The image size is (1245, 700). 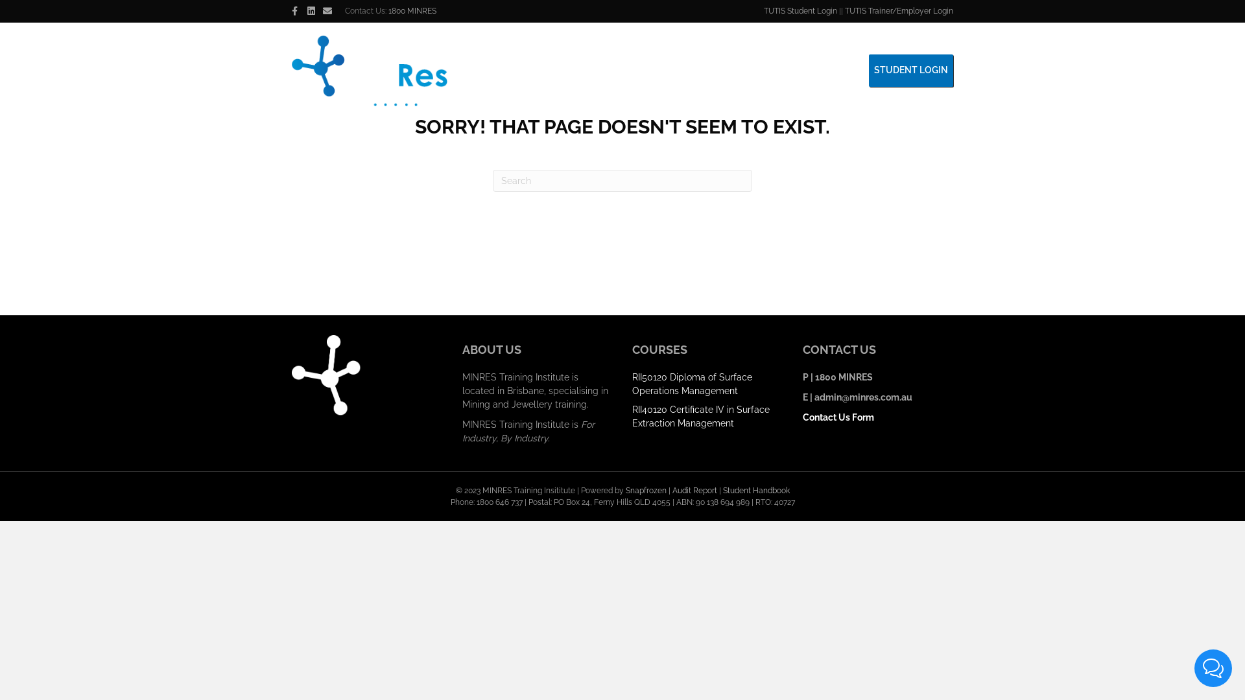 What do you see at coordinates (412, 11) in the screenshot?
I see `1800 MINRES` at bounding box center [412, 11].